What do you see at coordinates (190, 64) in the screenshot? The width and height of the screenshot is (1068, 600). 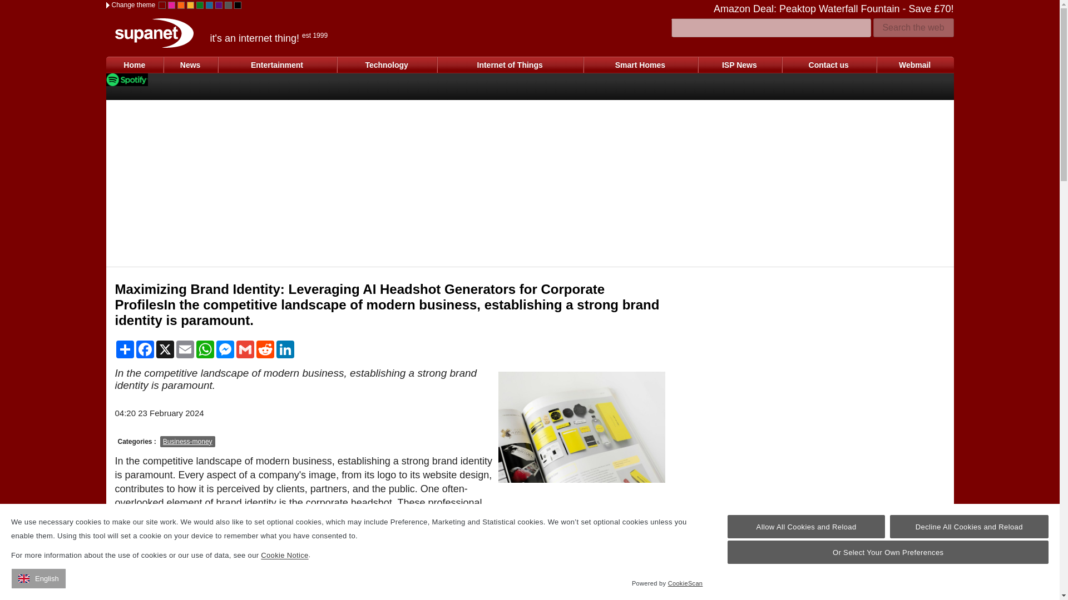 I see `News` at bounding box center [190, 64].